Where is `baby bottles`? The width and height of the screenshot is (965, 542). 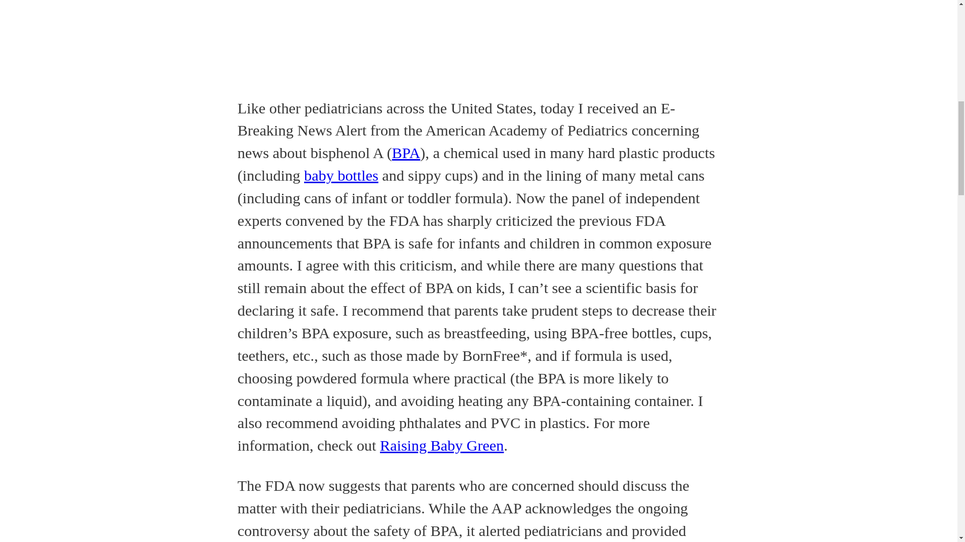
baby bottles is located at coordinates (341, 176).